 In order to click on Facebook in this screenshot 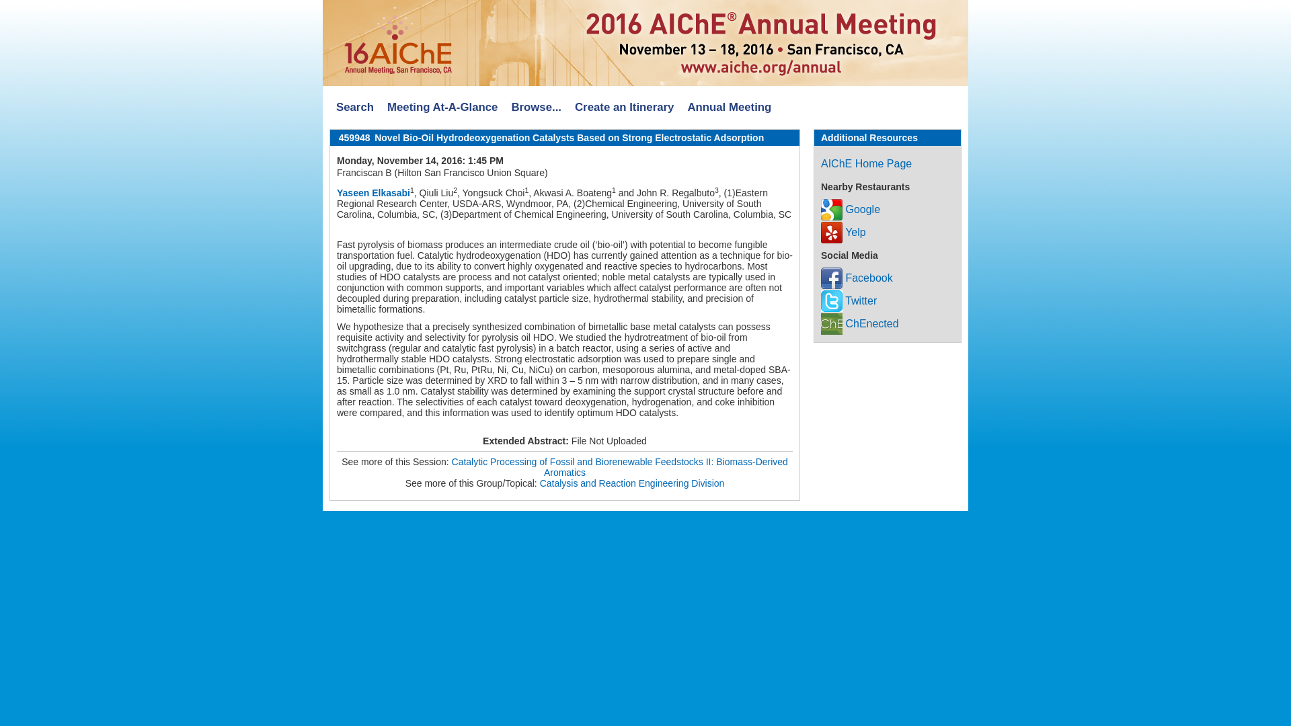, I will do `click(857, 278)`.